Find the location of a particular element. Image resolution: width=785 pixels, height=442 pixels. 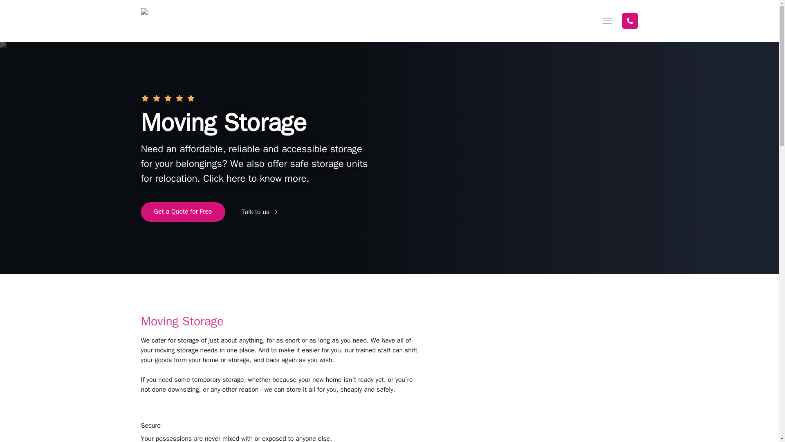

Talk to us is located at coordinates (260, 212).